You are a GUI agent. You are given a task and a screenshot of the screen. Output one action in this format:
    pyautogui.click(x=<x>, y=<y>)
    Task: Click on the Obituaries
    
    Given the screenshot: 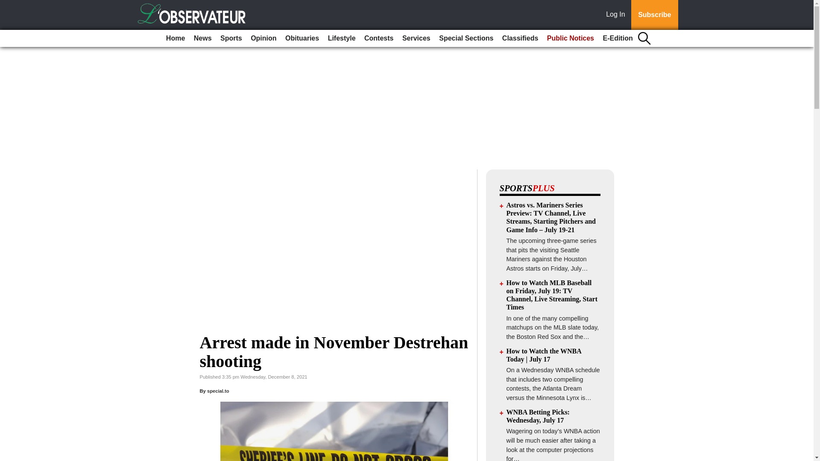 What is the action you would take?
    pyautogui.click(x=302, y=38)
    